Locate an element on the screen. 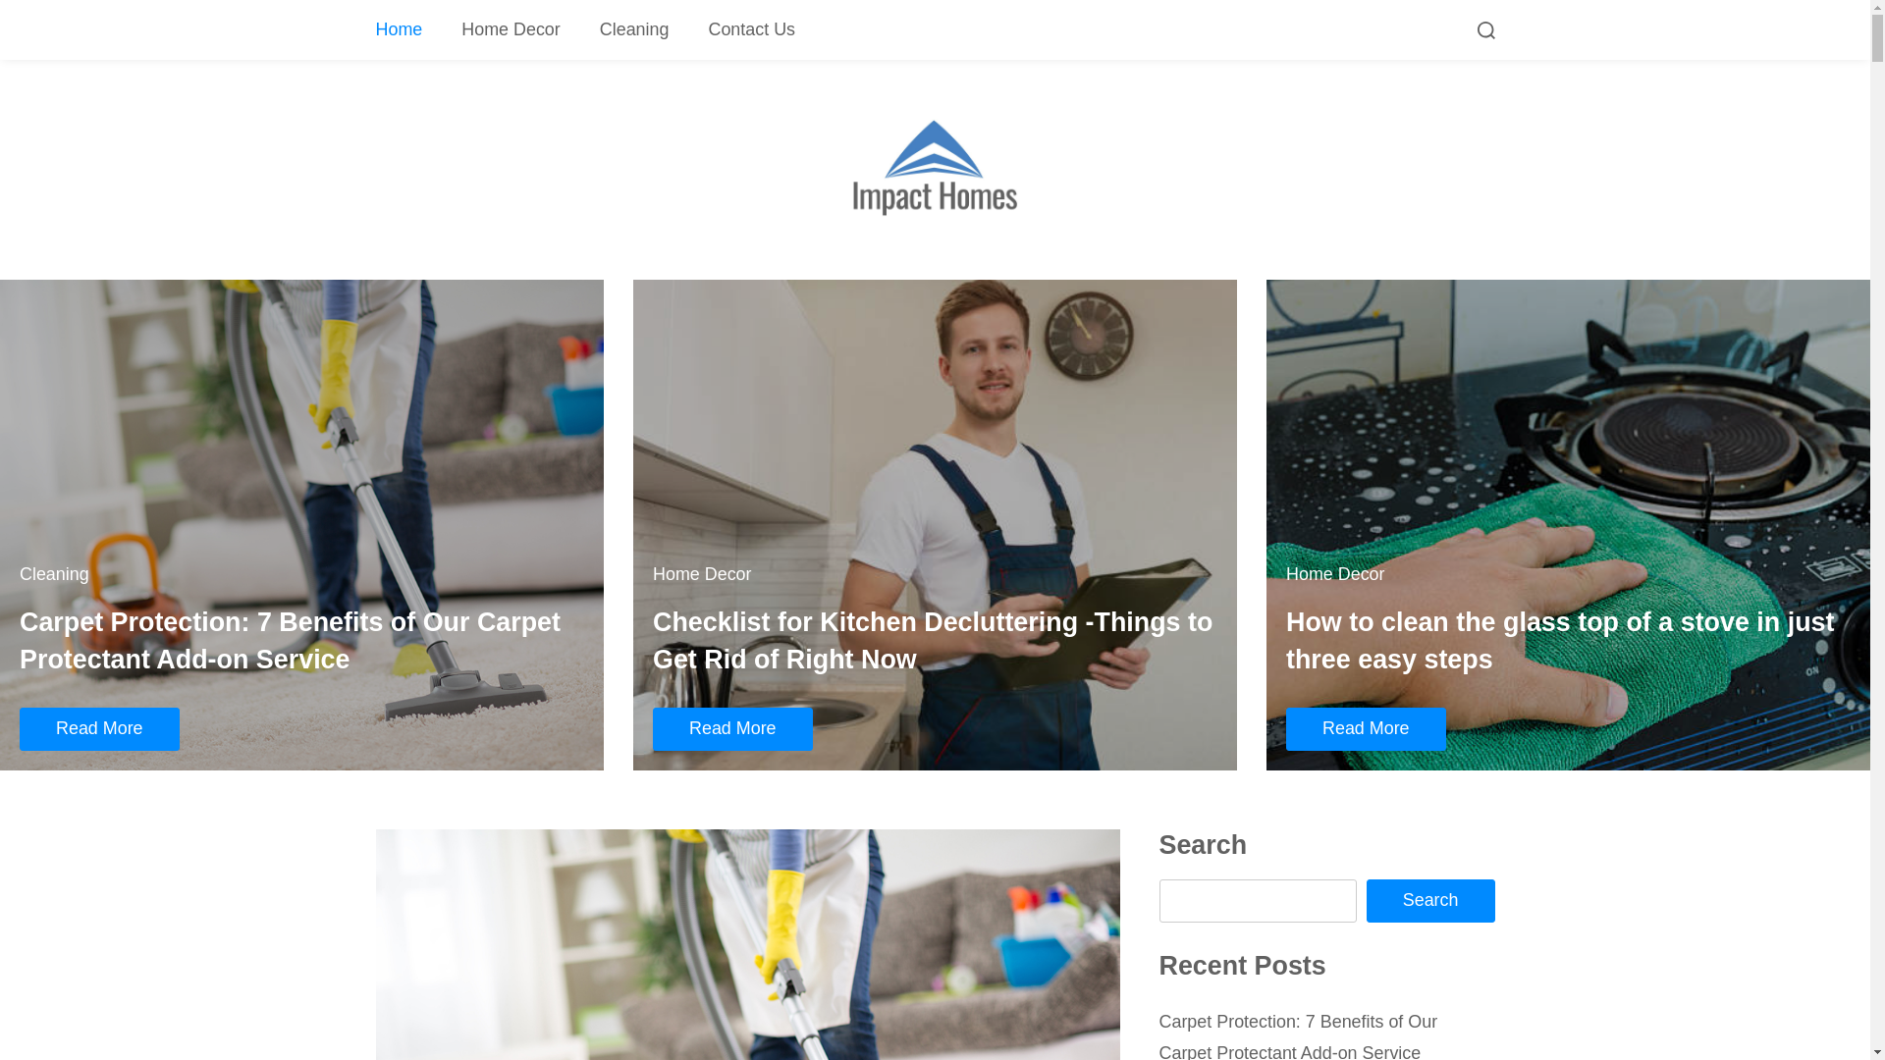 Image resolution: width=1885 pixels, height=1060 pixels. Home is located at coordinates (399, 29).